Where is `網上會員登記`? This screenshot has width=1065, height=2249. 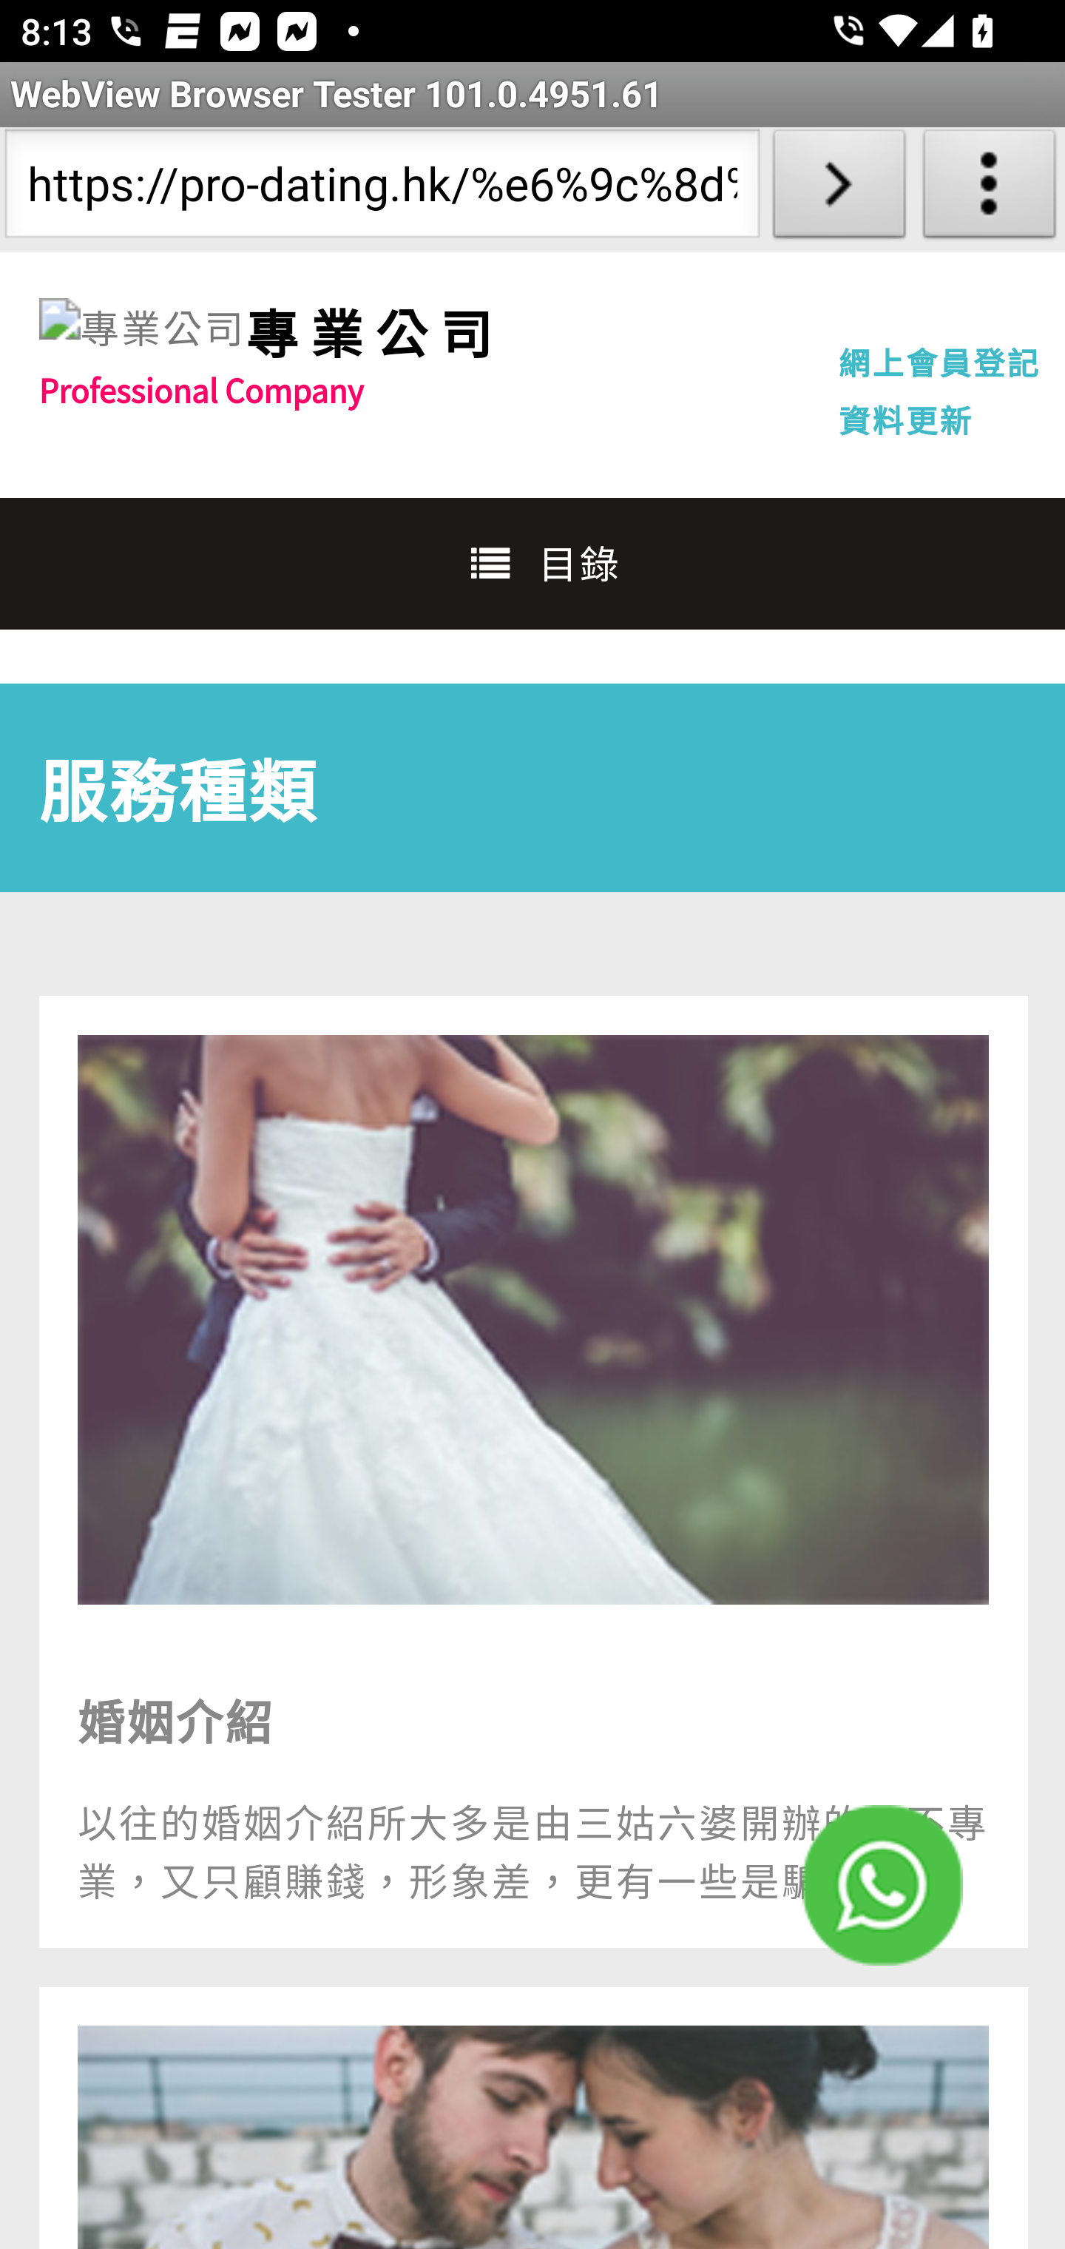
網上會員登記 is located at coordinates (939, 361).